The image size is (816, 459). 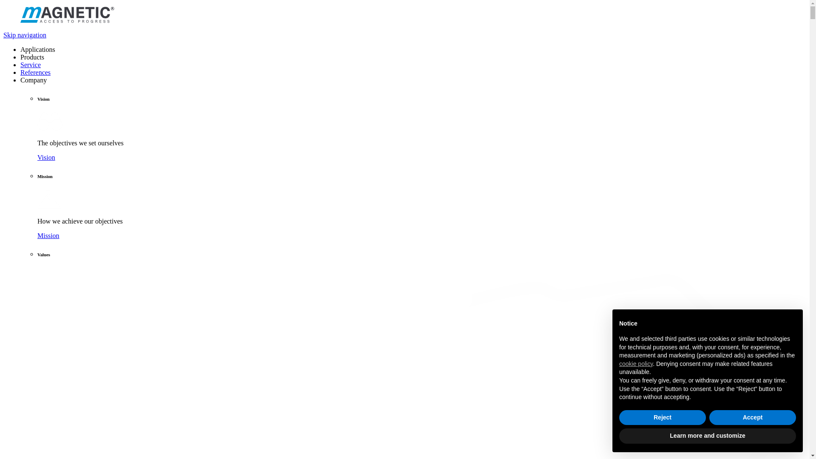 I want to click on Service, so click(x=31, y=65).